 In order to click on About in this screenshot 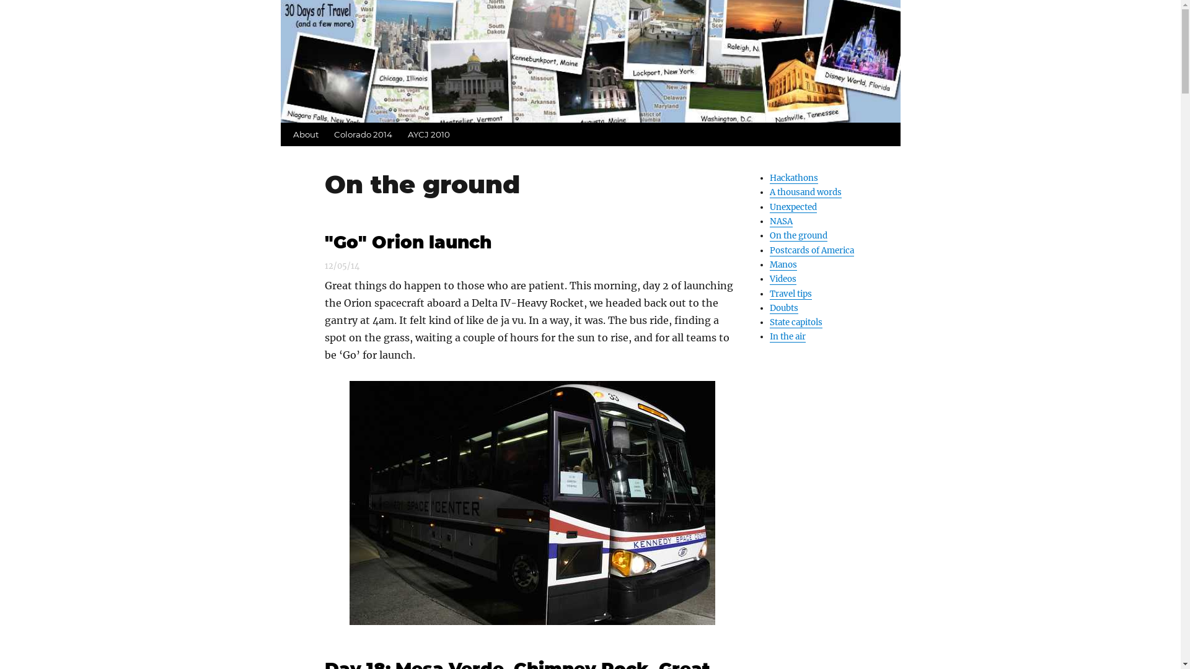, I will do `click(305, 134)`.